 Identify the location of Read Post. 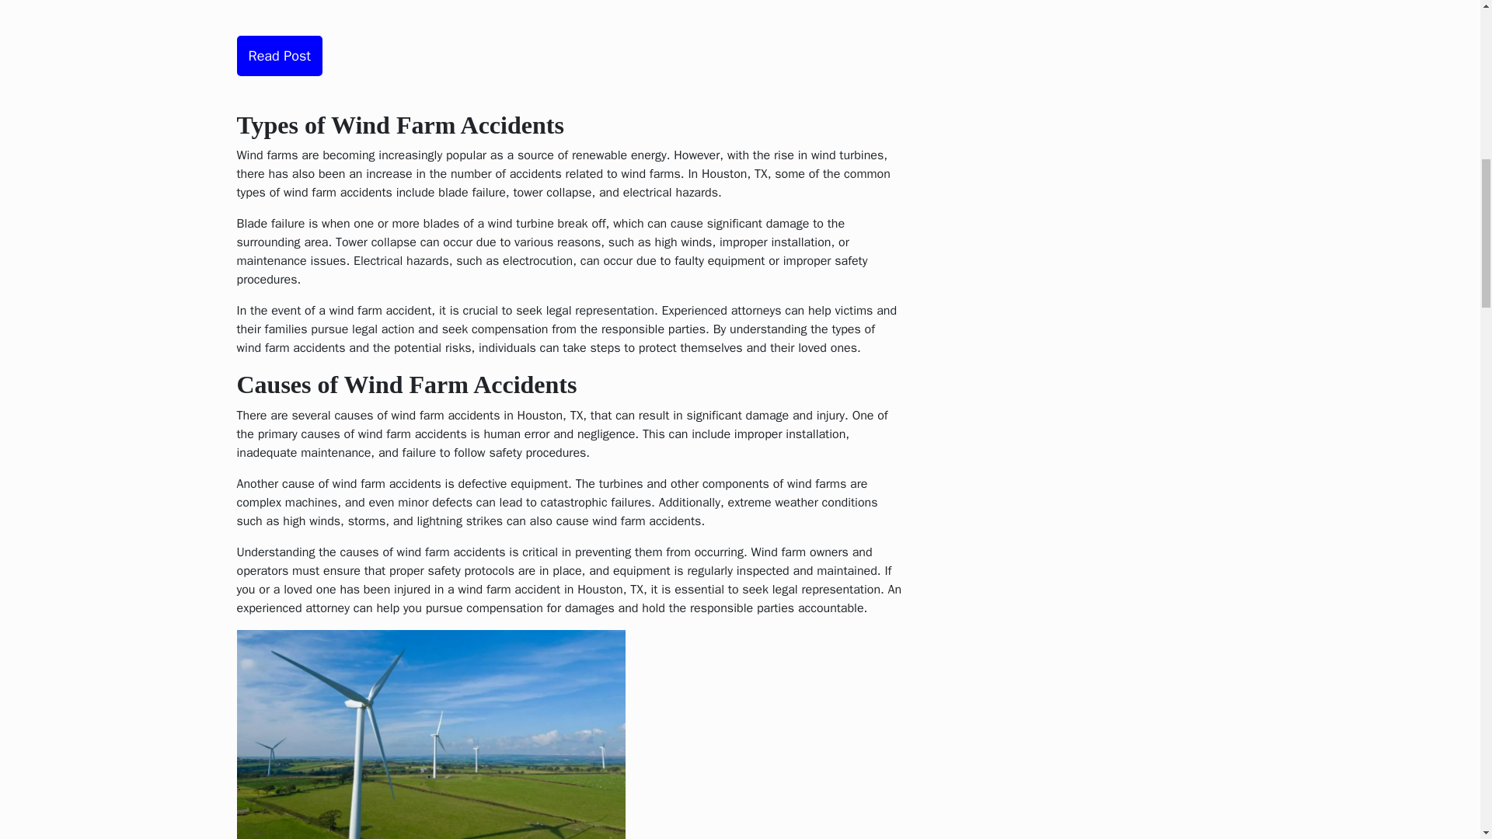
(278, 56).